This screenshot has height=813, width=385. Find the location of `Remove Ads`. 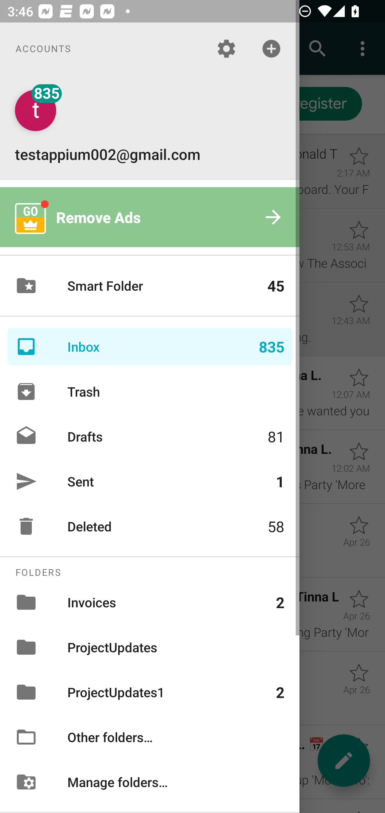

Remove Ads is located at coordinates (150, 217).